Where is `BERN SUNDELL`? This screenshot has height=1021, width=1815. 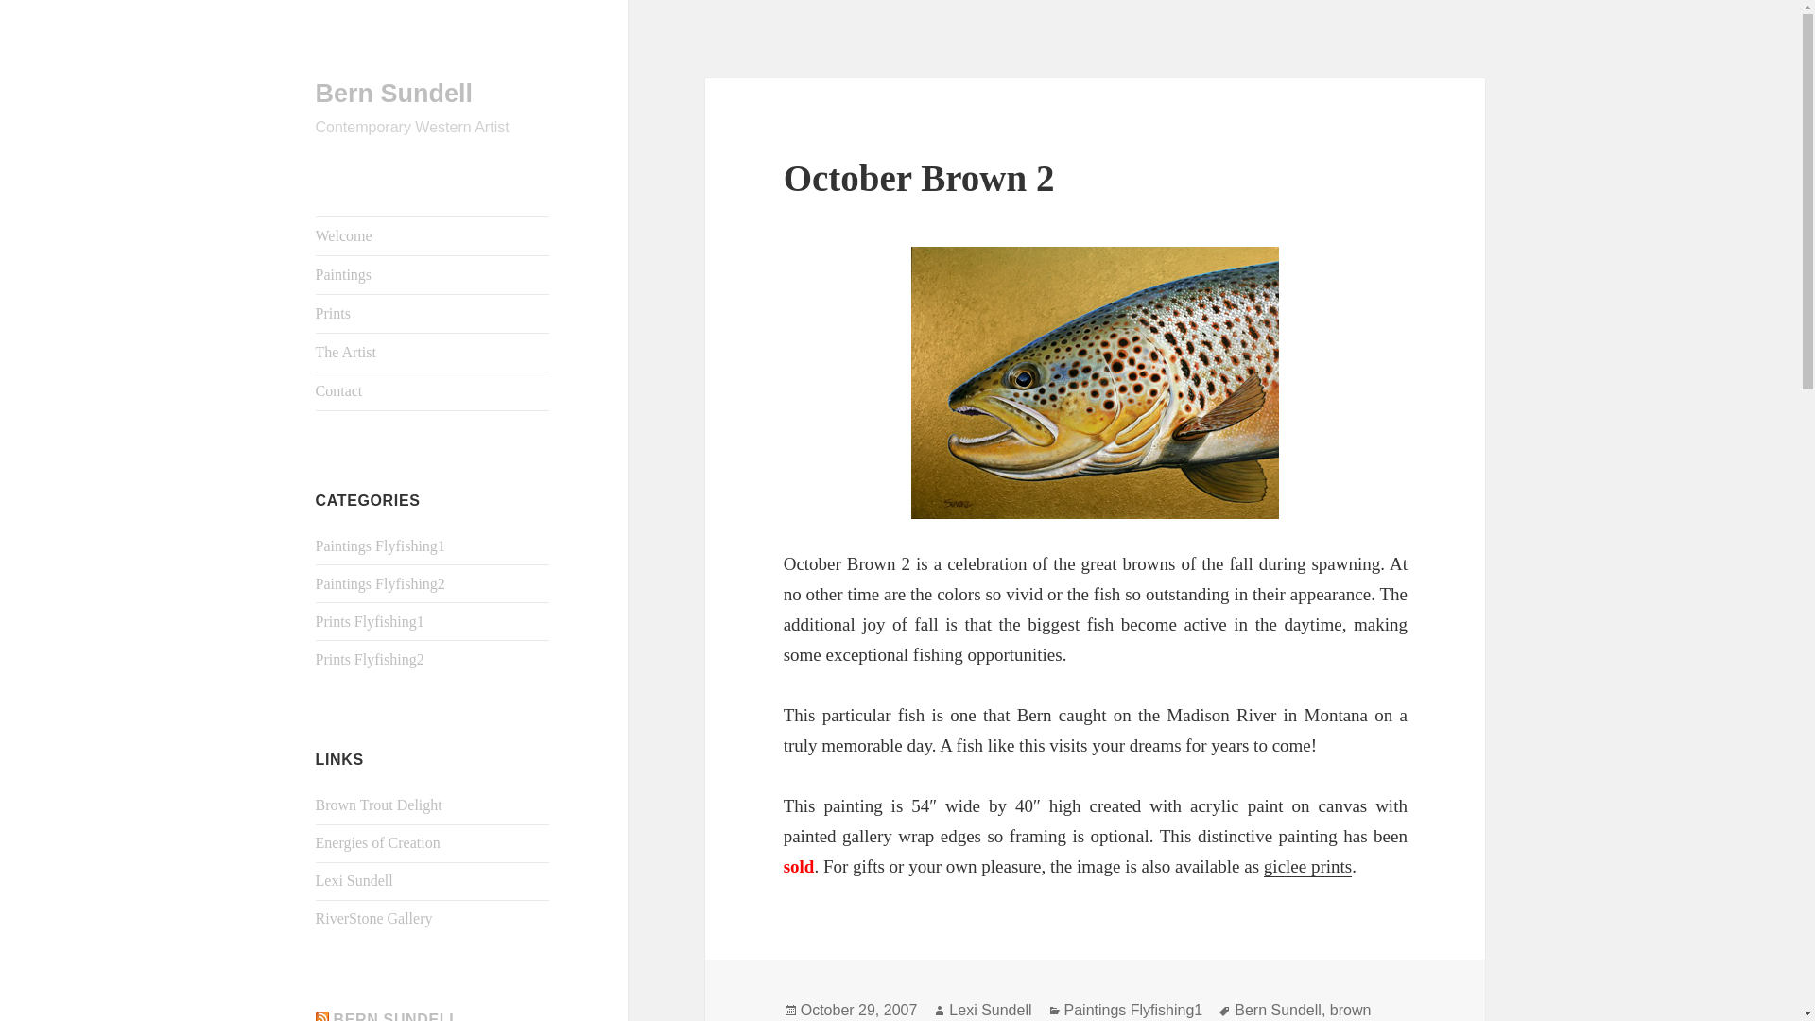
BERN SUNDELL is located at coordinates (396, 1016).